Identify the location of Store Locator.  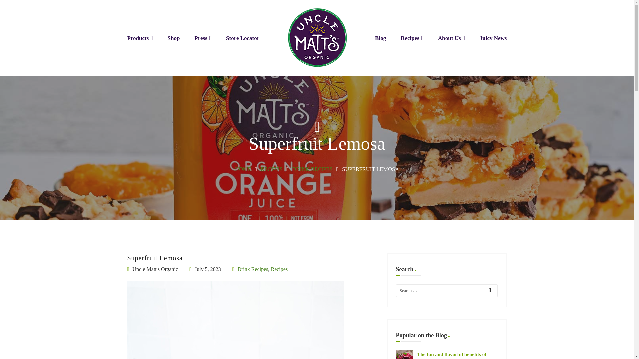
(243, 38).